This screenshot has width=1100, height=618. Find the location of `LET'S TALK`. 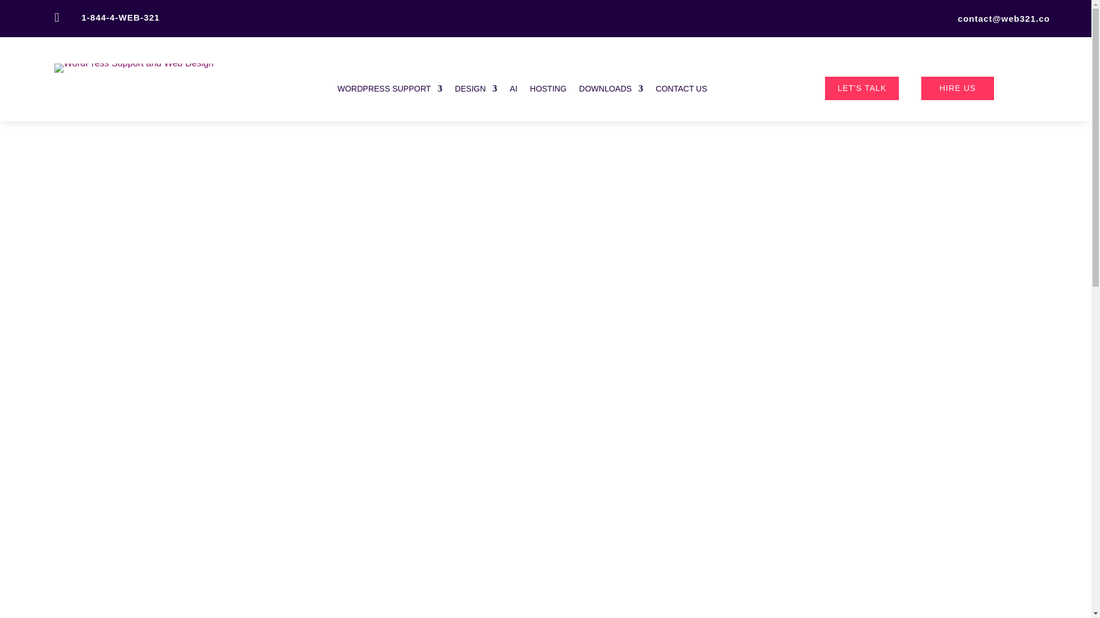

LET'S TALK is located at coordinates (862, 88).